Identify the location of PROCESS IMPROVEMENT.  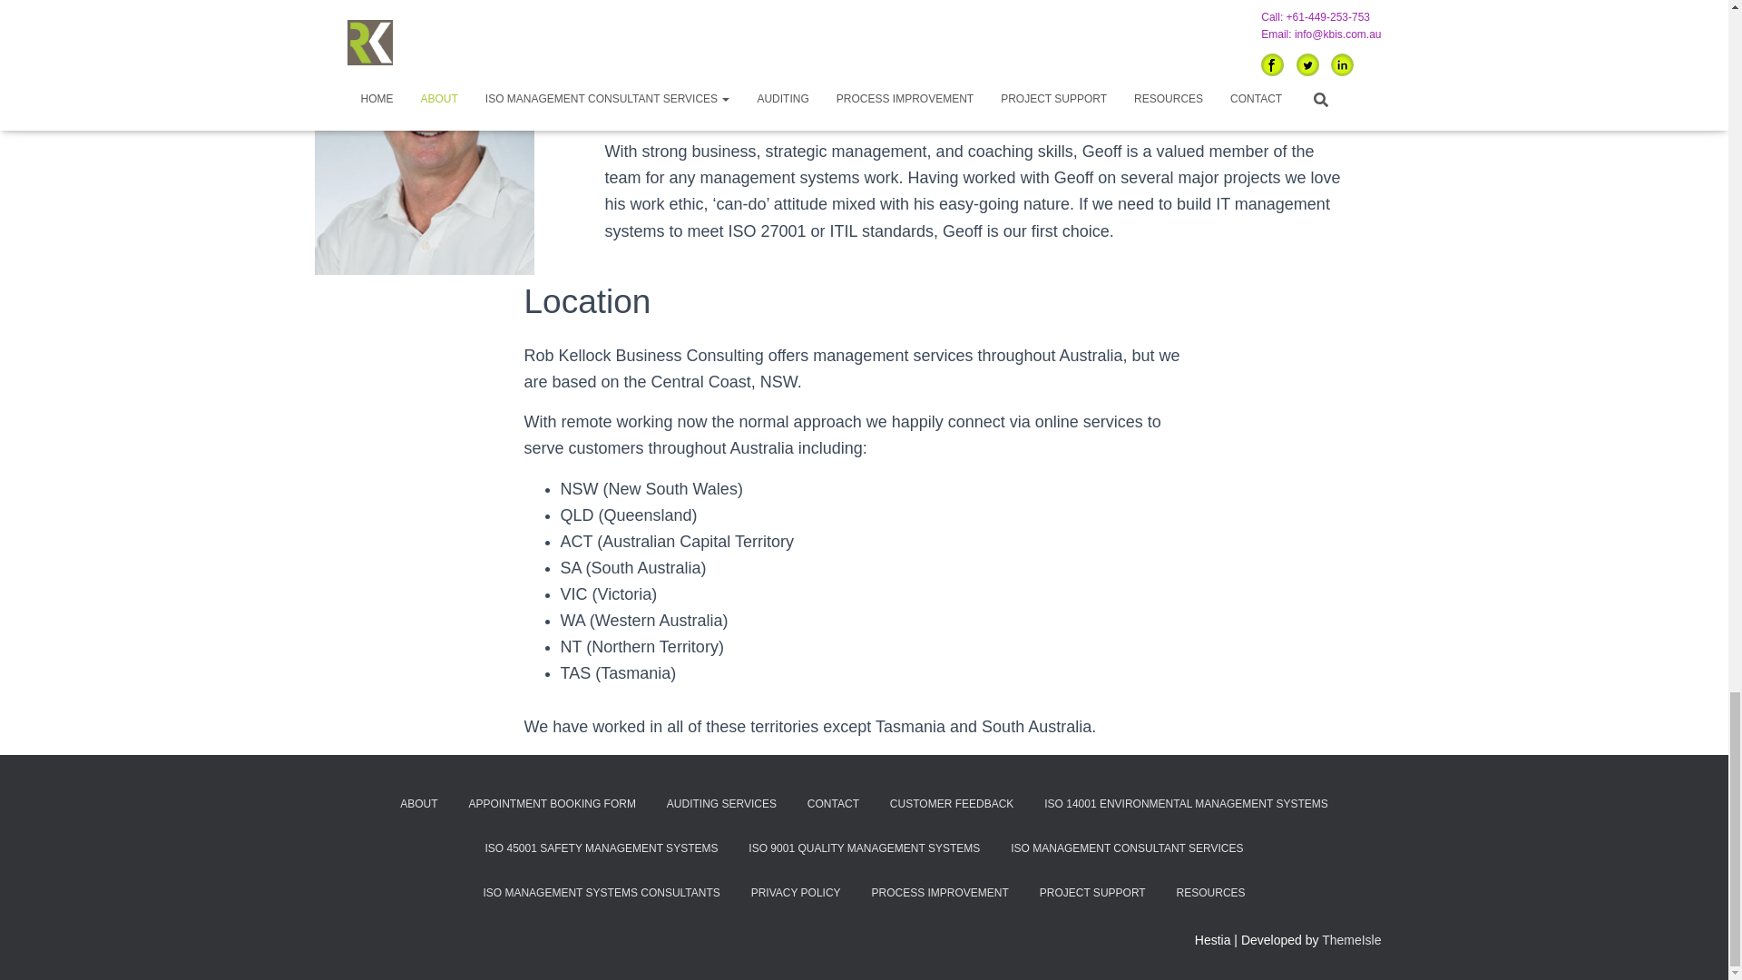
(940, 893).